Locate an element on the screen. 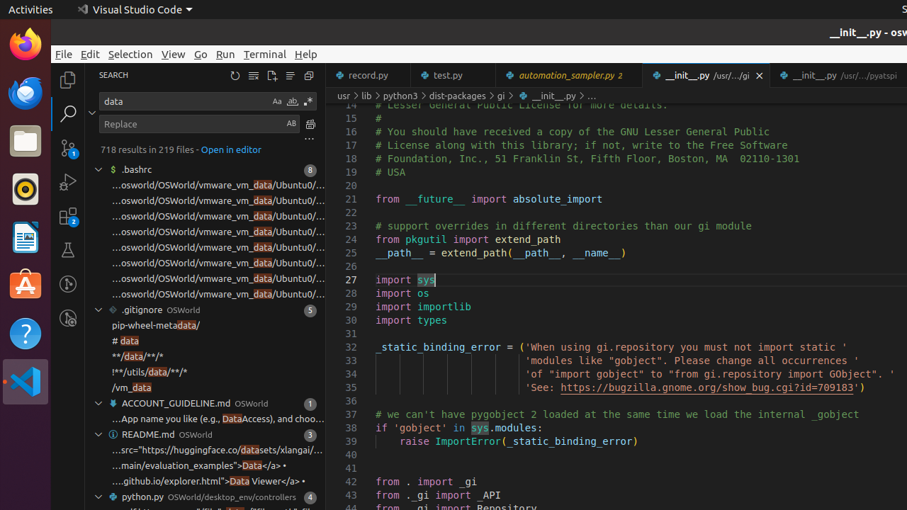  ' <img src="https://huggingface.co/datasets/xlangai/assets/resolve/main/github_banner_v2.png" alt="Banner">' at column 36 found data is located at coordinates (205, 450).